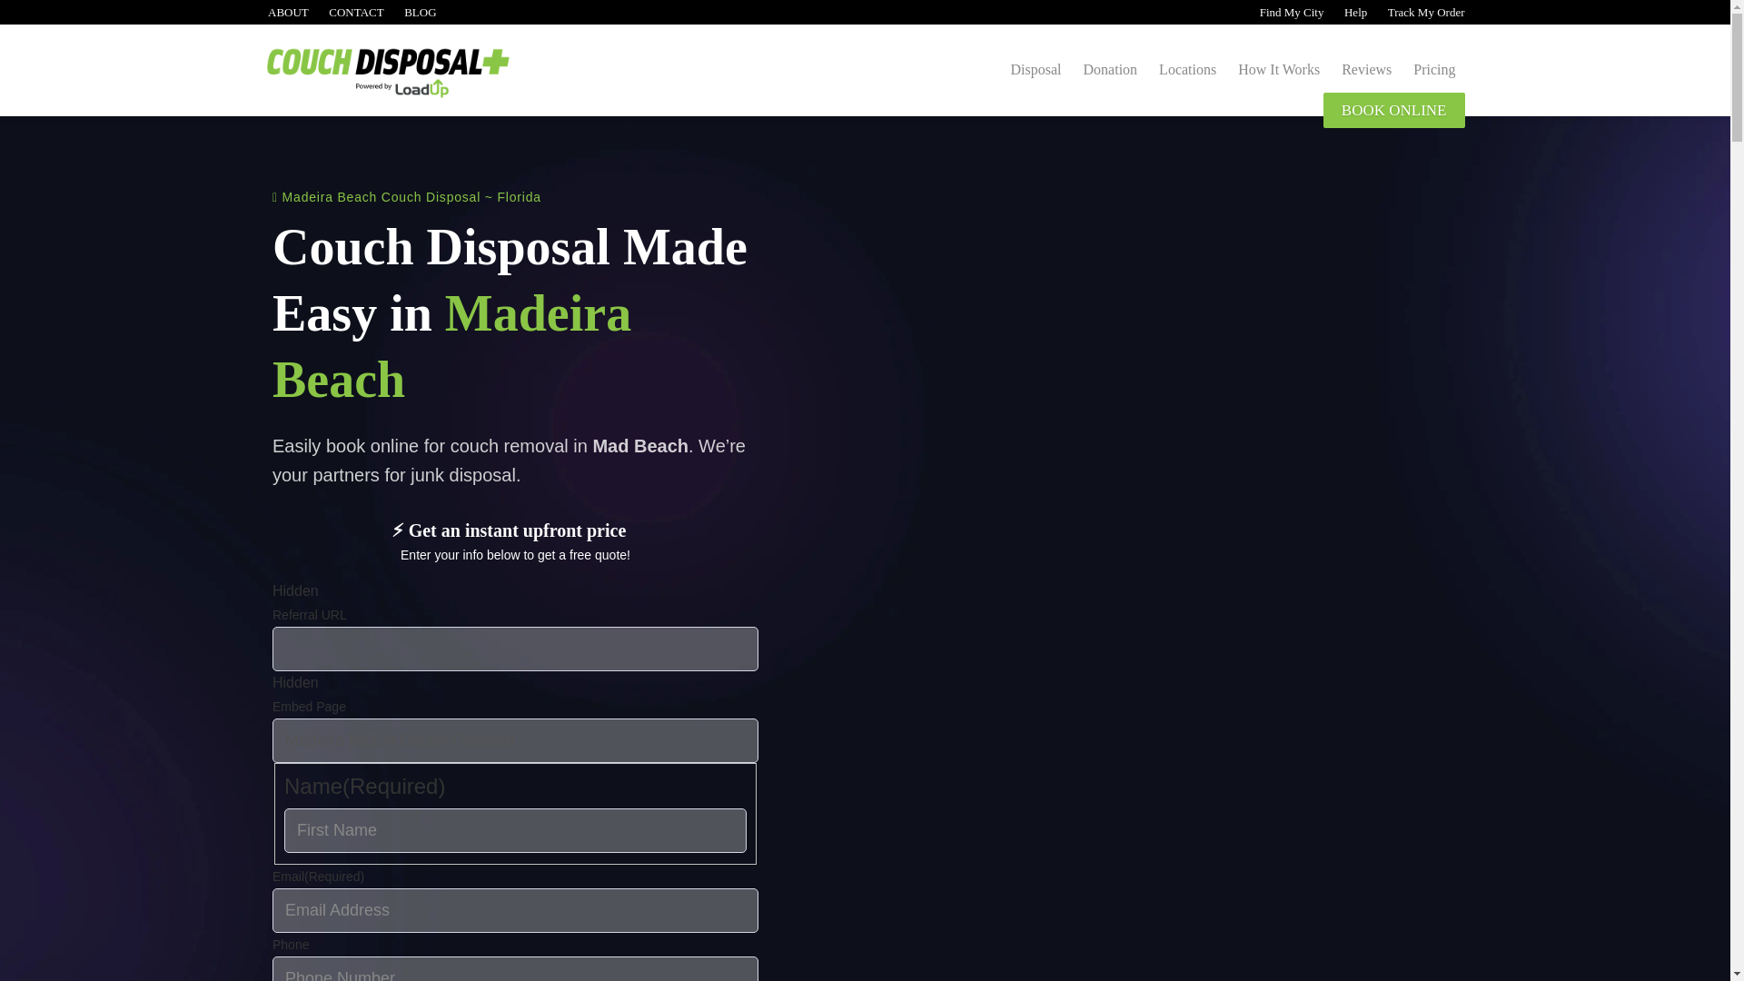  What do you see at coordinates (1110, 69) in the screenshot?
I see `Donation` at bounding box center [1110, 69].